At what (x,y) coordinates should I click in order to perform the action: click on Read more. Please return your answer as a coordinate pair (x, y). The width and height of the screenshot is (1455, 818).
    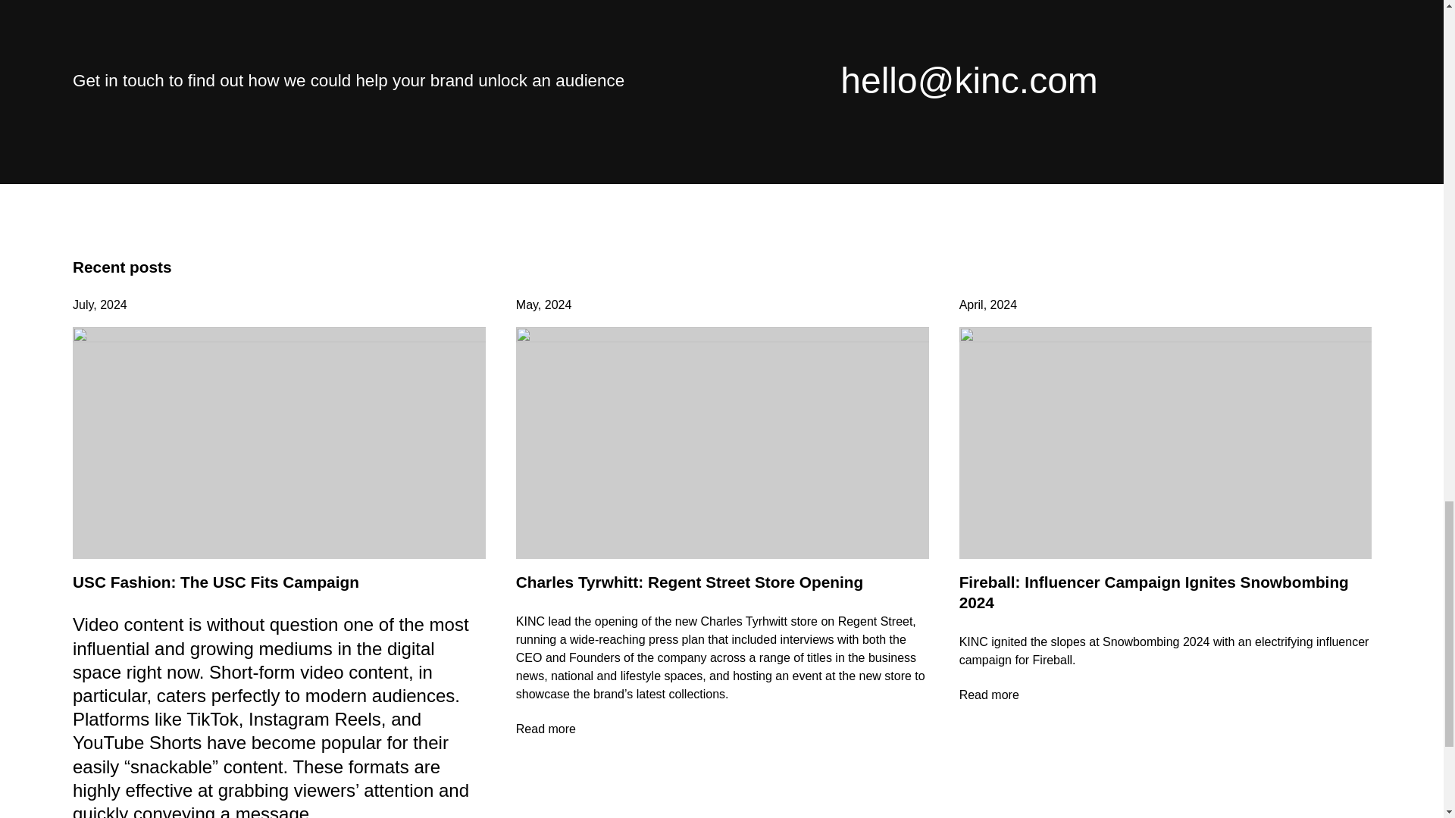
    Looking at the image, I should click on (1166, 695).